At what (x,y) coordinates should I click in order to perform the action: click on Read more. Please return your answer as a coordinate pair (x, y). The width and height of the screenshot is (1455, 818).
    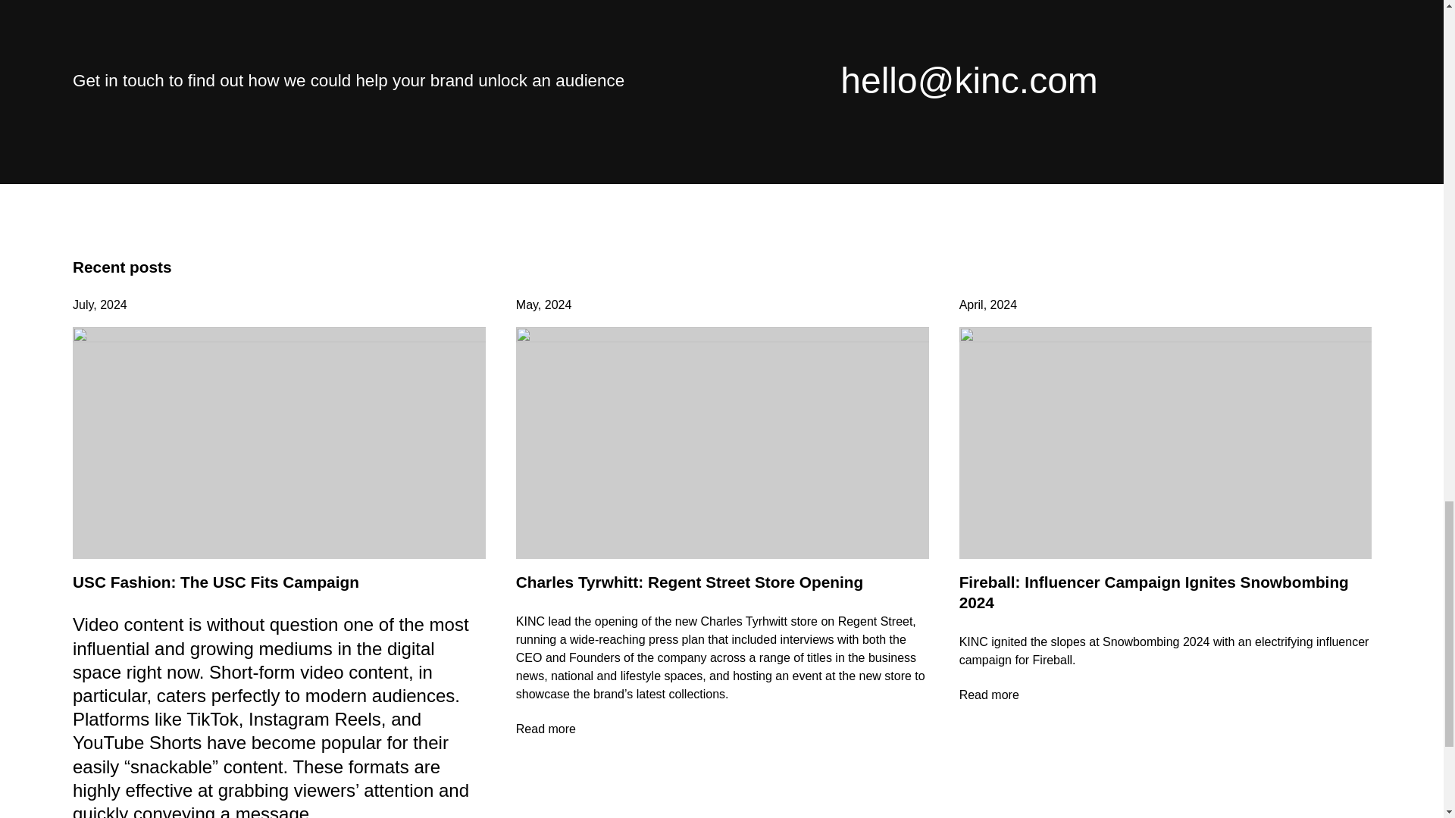
    Looking at the image, I should click on (1166, 695).